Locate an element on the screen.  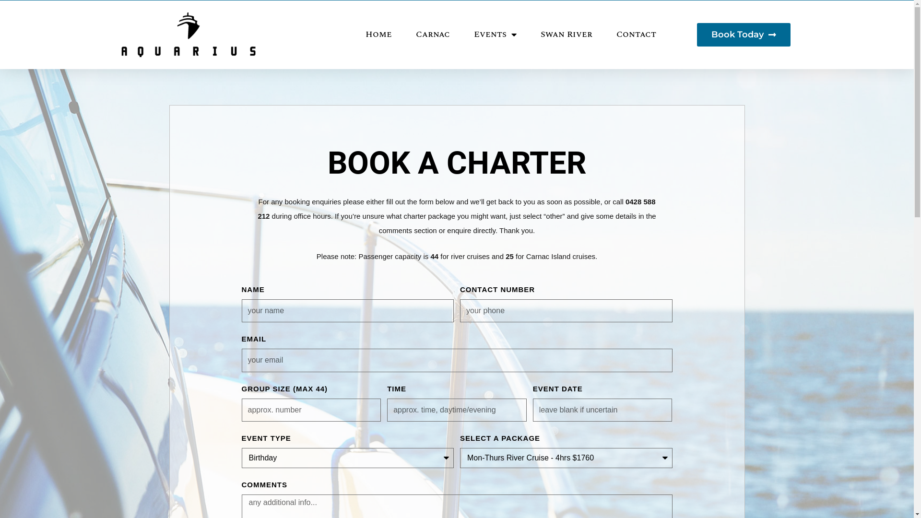
Carnac is located at coordinates (433, 35).